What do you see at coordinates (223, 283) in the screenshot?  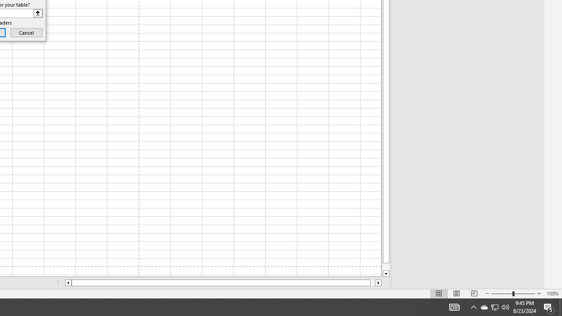 I see `Class: NetUIScrollBar` at bounding box center [223, 283].